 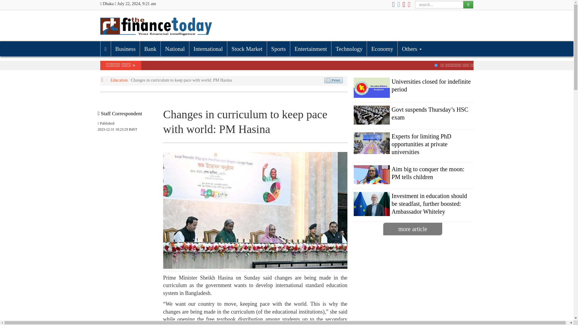 What do you see at coordinates (411, 49) in the screenshot?
I see `Others` at bounding box center [411, 49].